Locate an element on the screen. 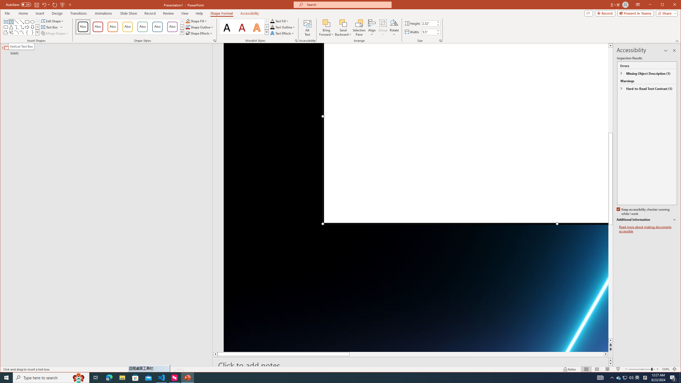 This screenshot has width=681, height=383. Shape Width is located at coordinates (429, 32).